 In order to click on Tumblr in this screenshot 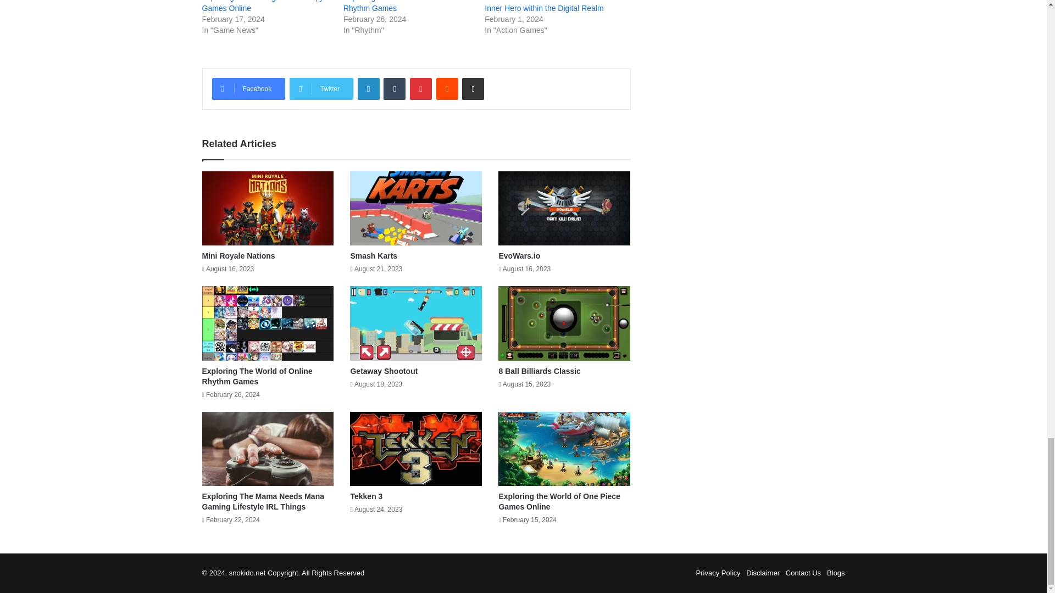, I will do `click(395, 89)`.